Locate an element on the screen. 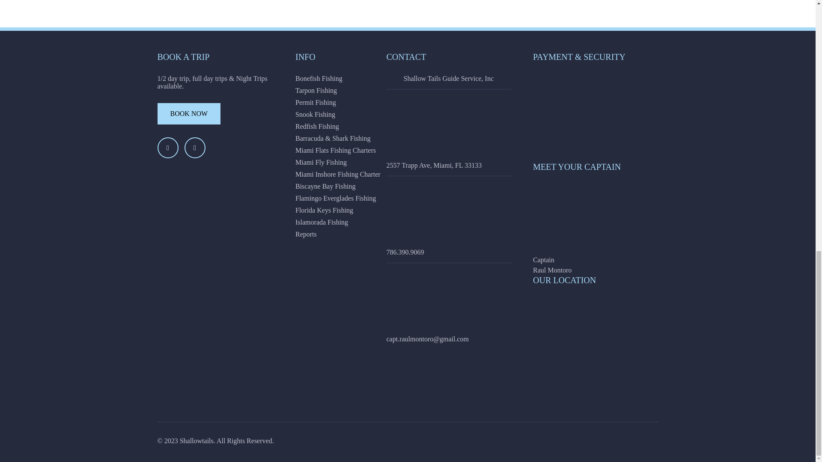 The width and height of the screenshot is (822, 462). Miami Flats Fishing Charters is located at coordinates (358, 151).